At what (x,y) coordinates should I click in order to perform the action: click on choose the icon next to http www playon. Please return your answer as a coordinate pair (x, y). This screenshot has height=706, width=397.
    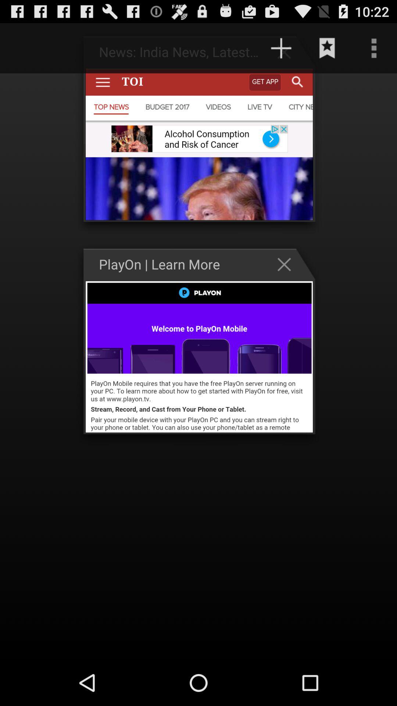
    Looking at the image, I should click on (30, 48).